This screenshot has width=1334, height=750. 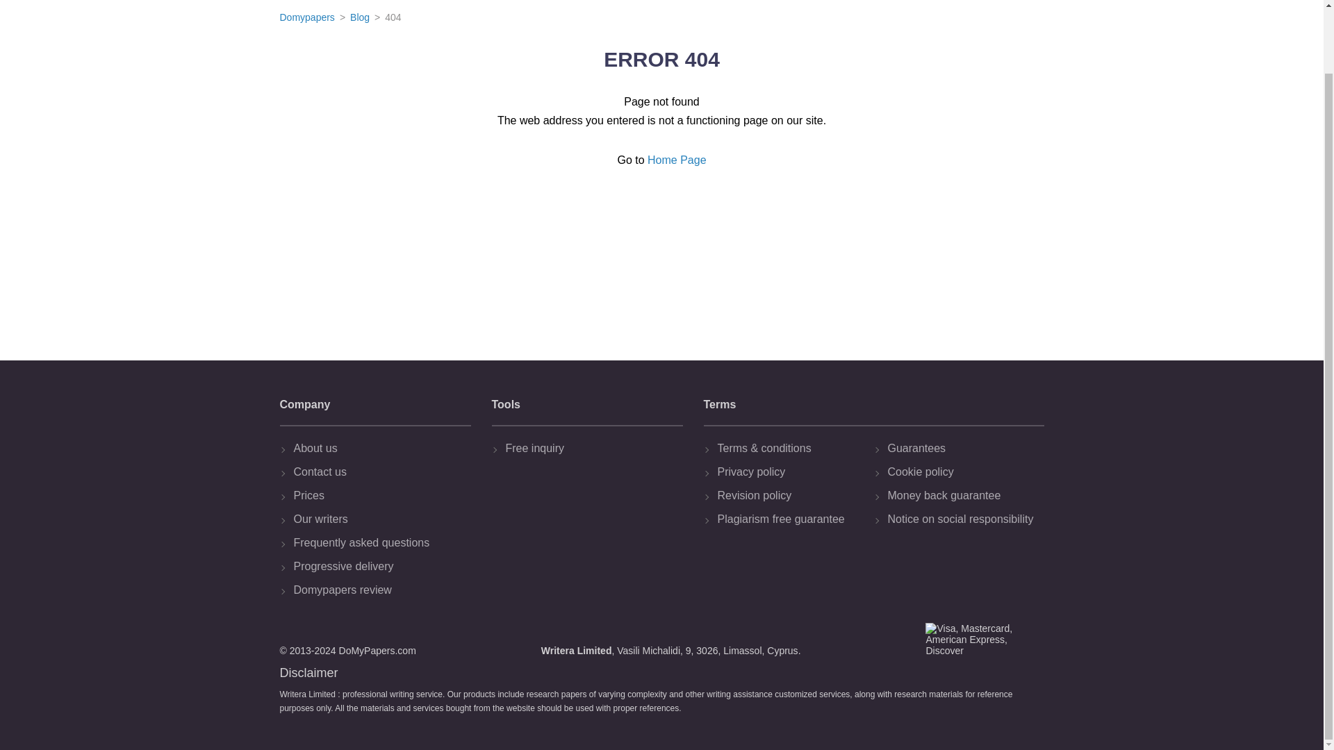 I want to click on Guarantees, so click(x=963, y=449).